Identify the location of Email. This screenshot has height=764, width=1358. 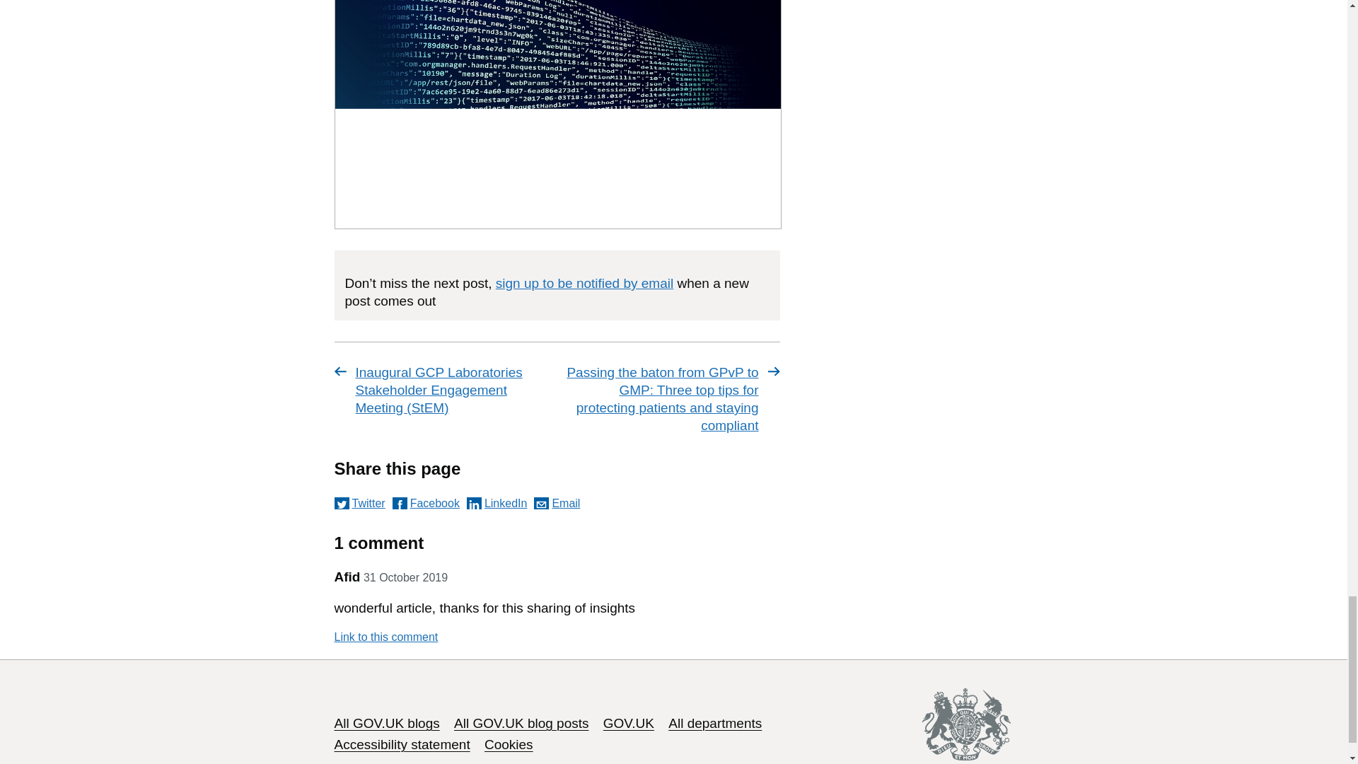
(556, 504).